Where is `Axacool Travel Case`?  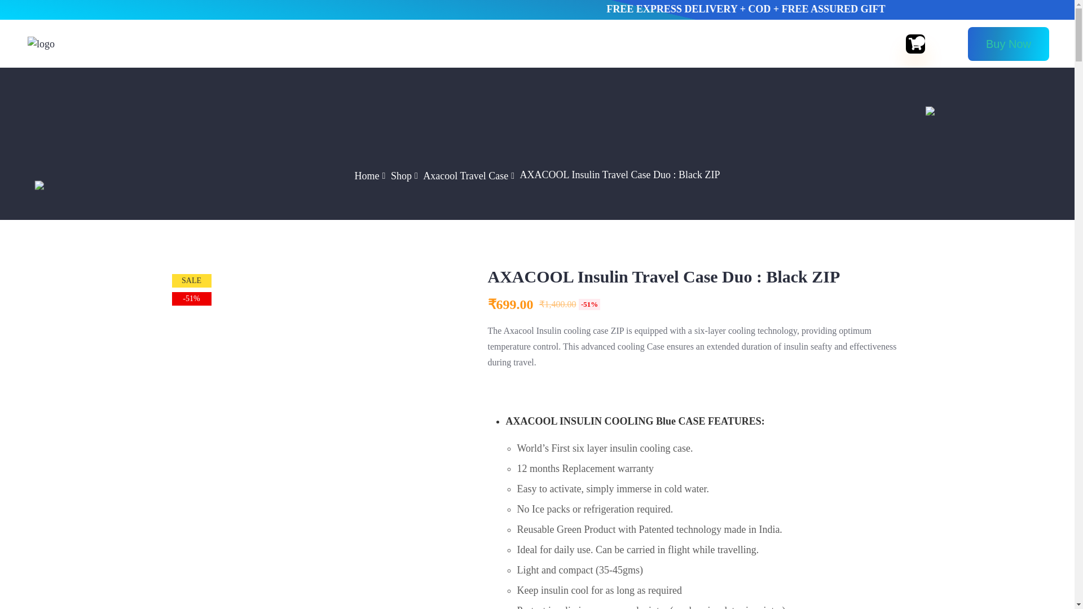
Axacool Travel Case is located at coordinates (465, 176).